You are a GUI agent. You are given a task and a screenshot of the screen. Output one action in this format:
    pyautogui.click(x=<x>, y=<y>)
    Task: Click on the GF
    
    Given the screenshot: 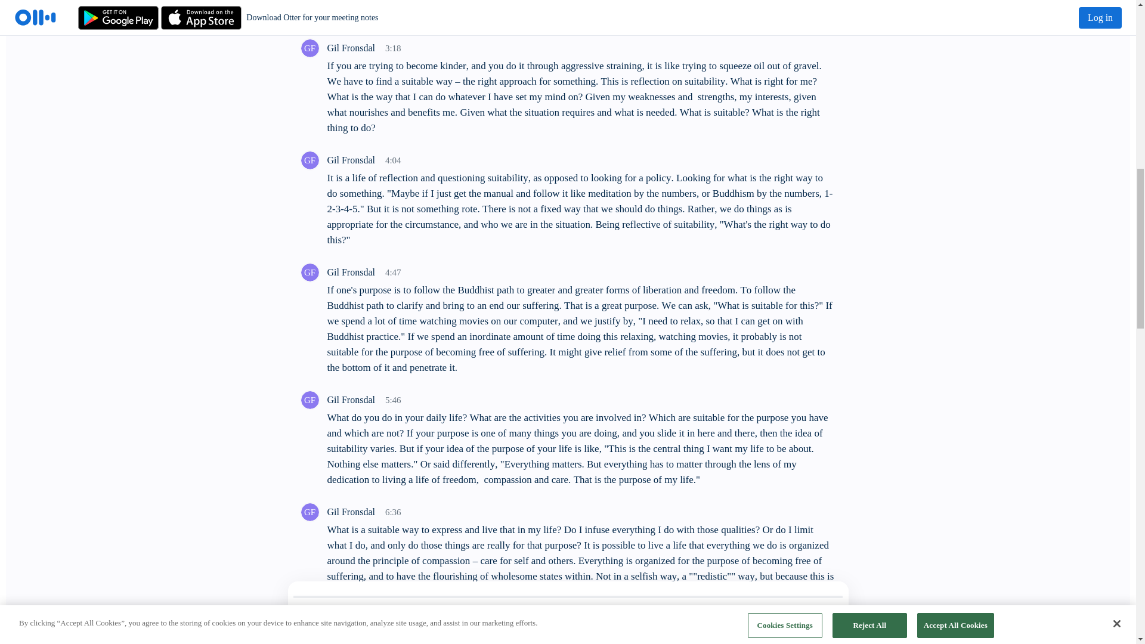 What is the action you would take?
    pyautogui.click(x=309, y=48)
    